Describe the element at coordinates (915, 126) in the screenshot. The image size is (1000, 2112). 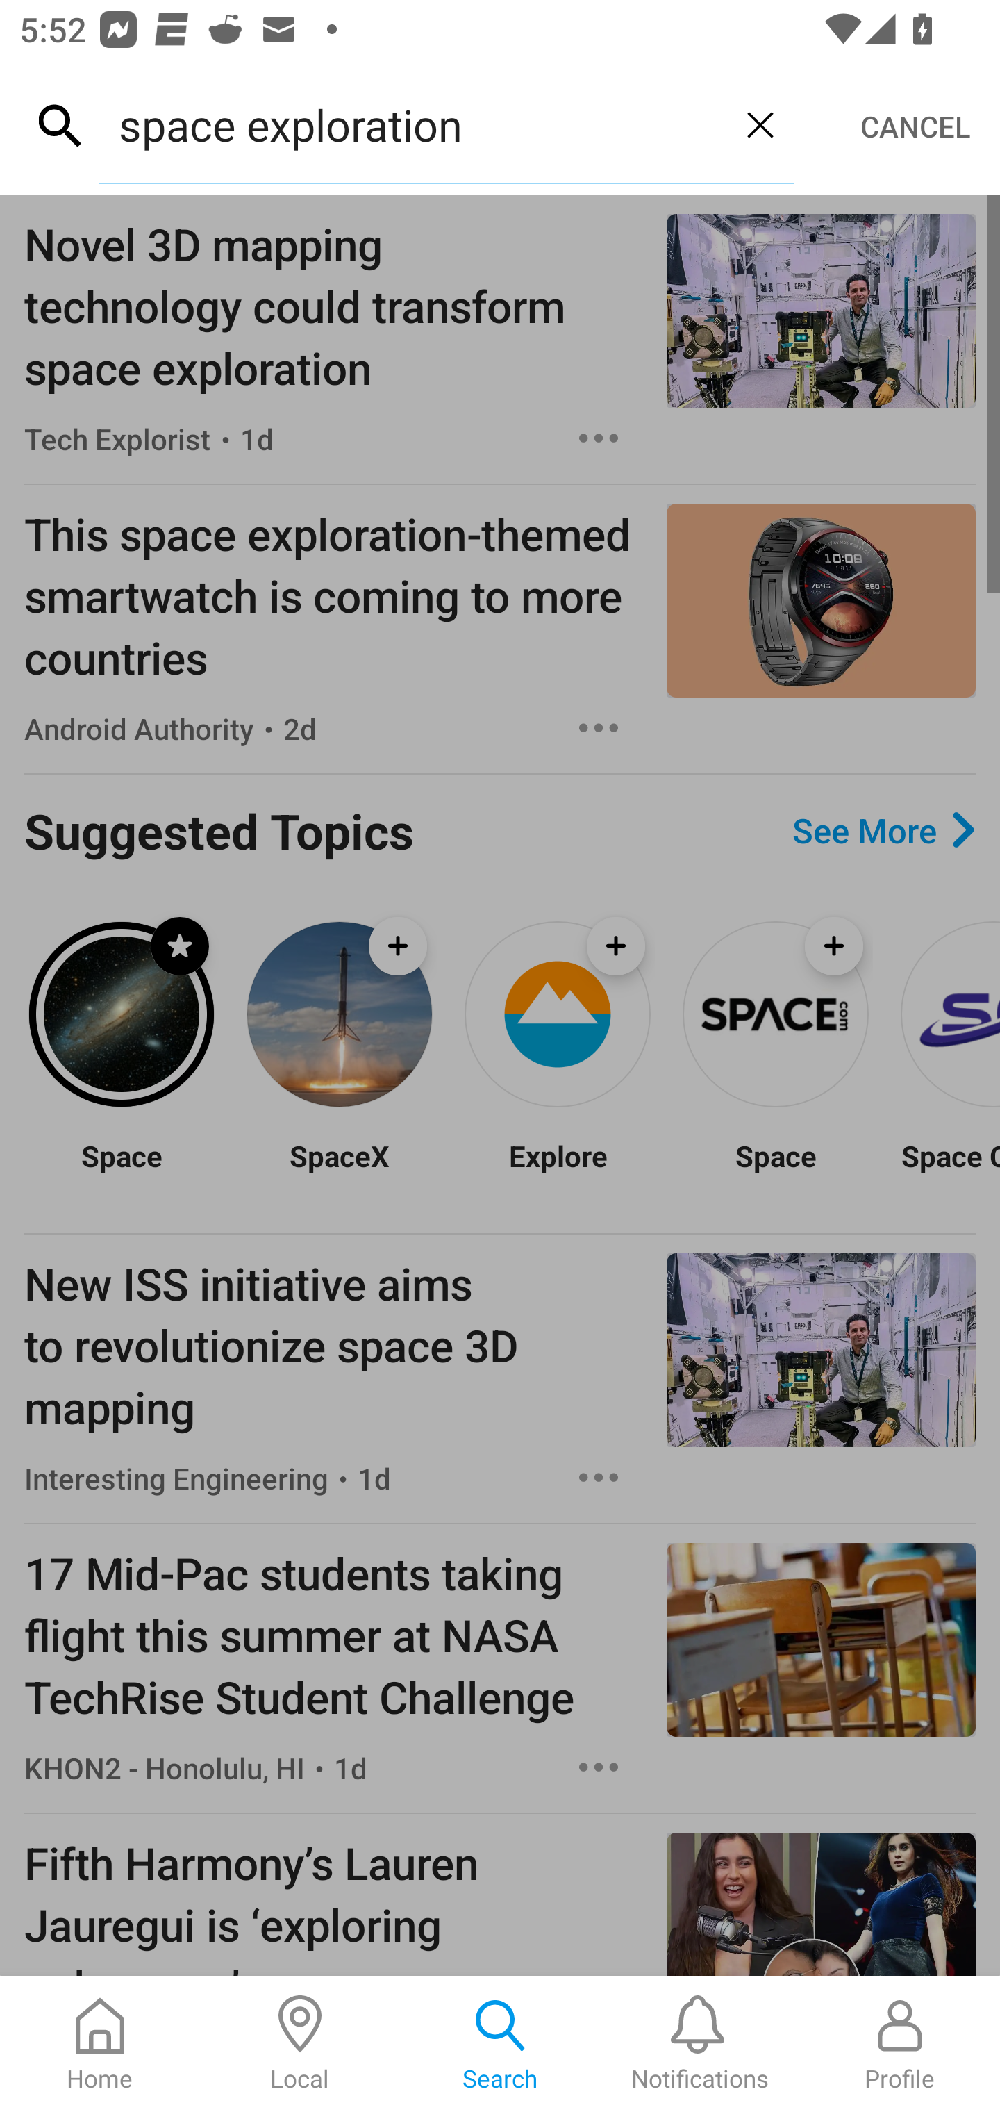
I see `CANCEL` at that location.